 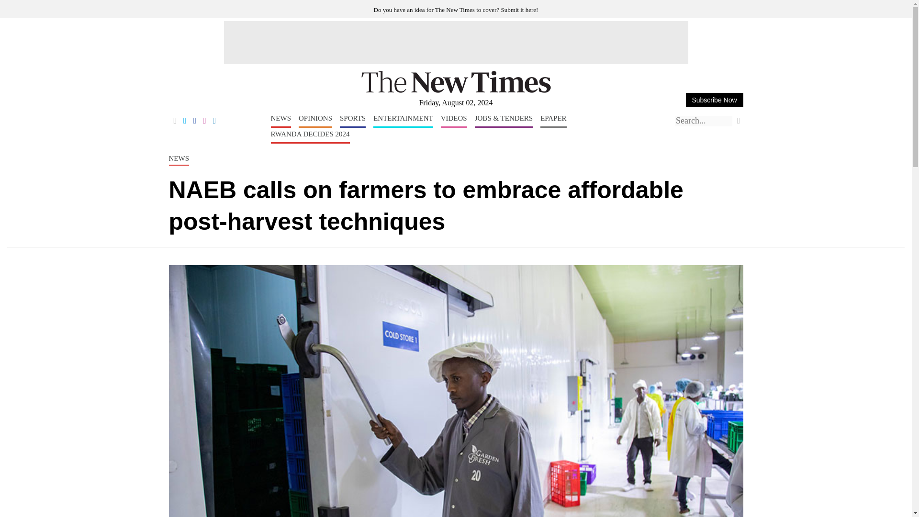 What do you see at coordinates (281, 121) in the screenshot?
I see `News` at bounding box center [281, 121].